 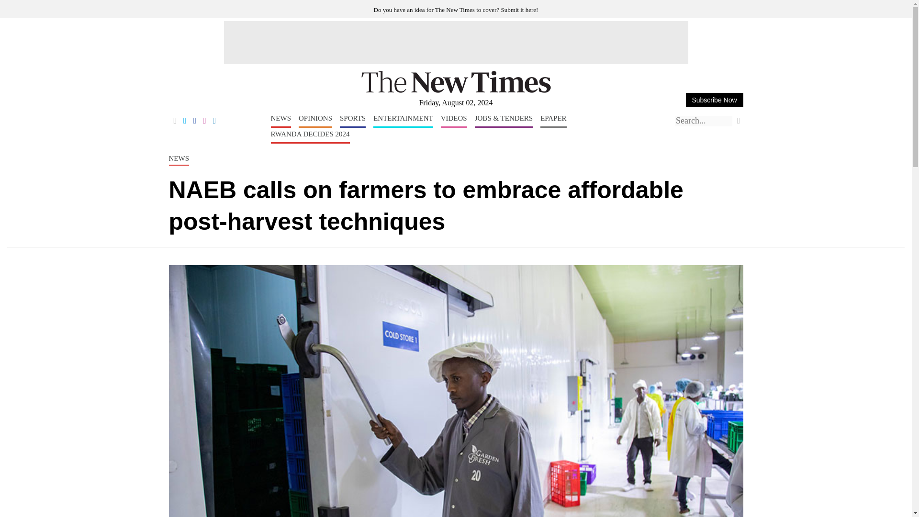 What do you see at coordinates (281, 121) in the screenshot?
I see `News` at bounding box center [281, 121].